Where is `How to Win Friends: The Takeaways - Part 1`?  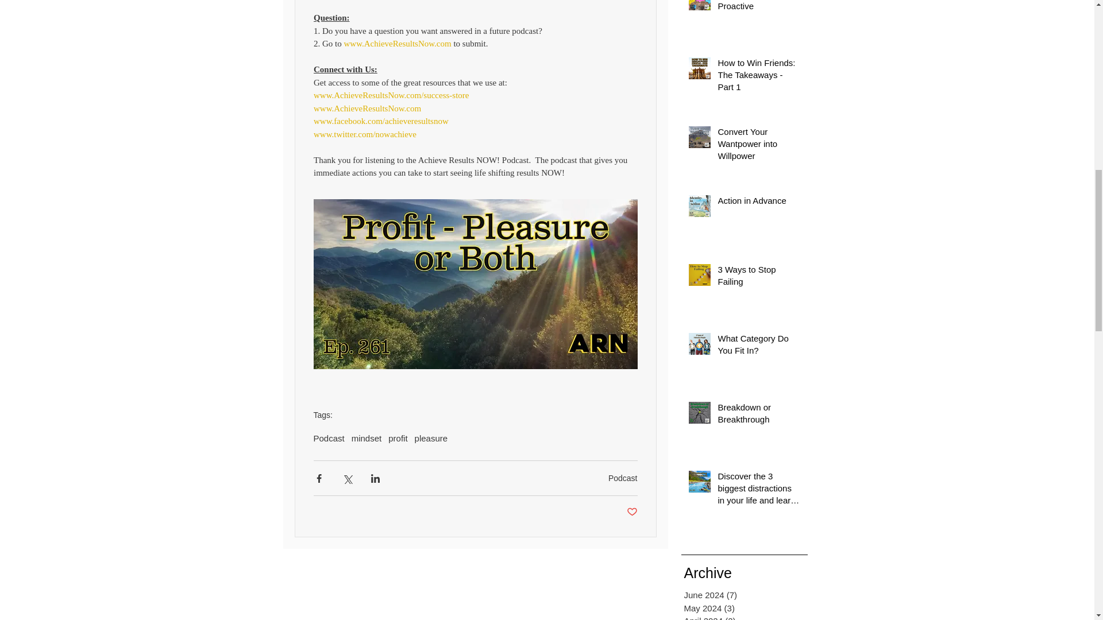
How to Win Friends: The Takeaways - Part 1 is located at coordinates (759, 77).